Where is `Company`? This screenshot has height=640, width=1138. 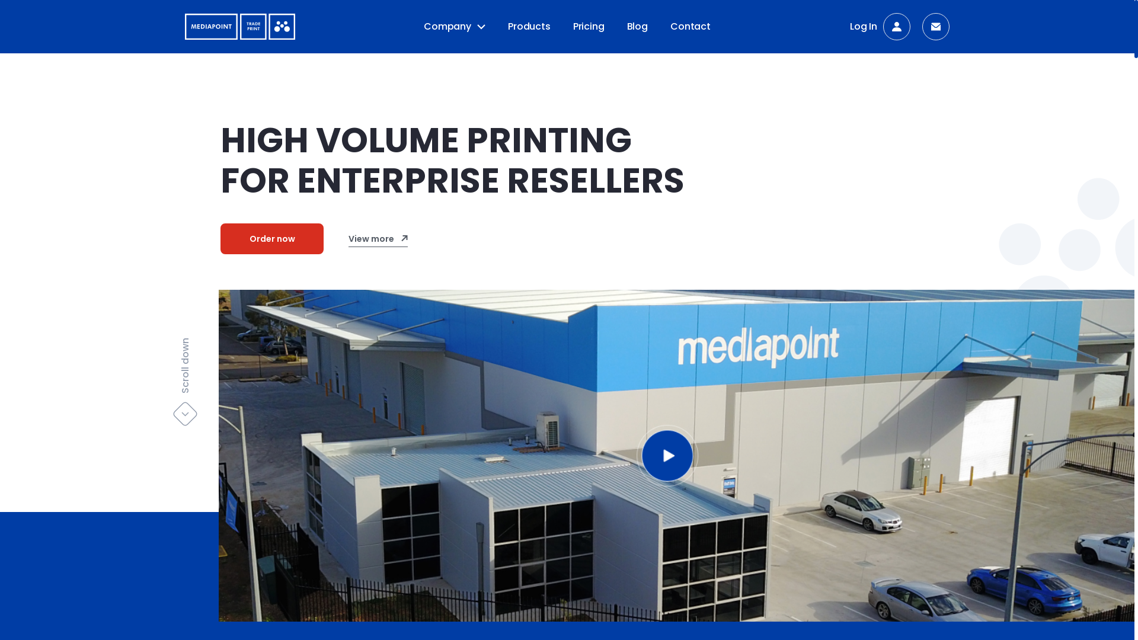 Company is located at coordinates (455, 27).